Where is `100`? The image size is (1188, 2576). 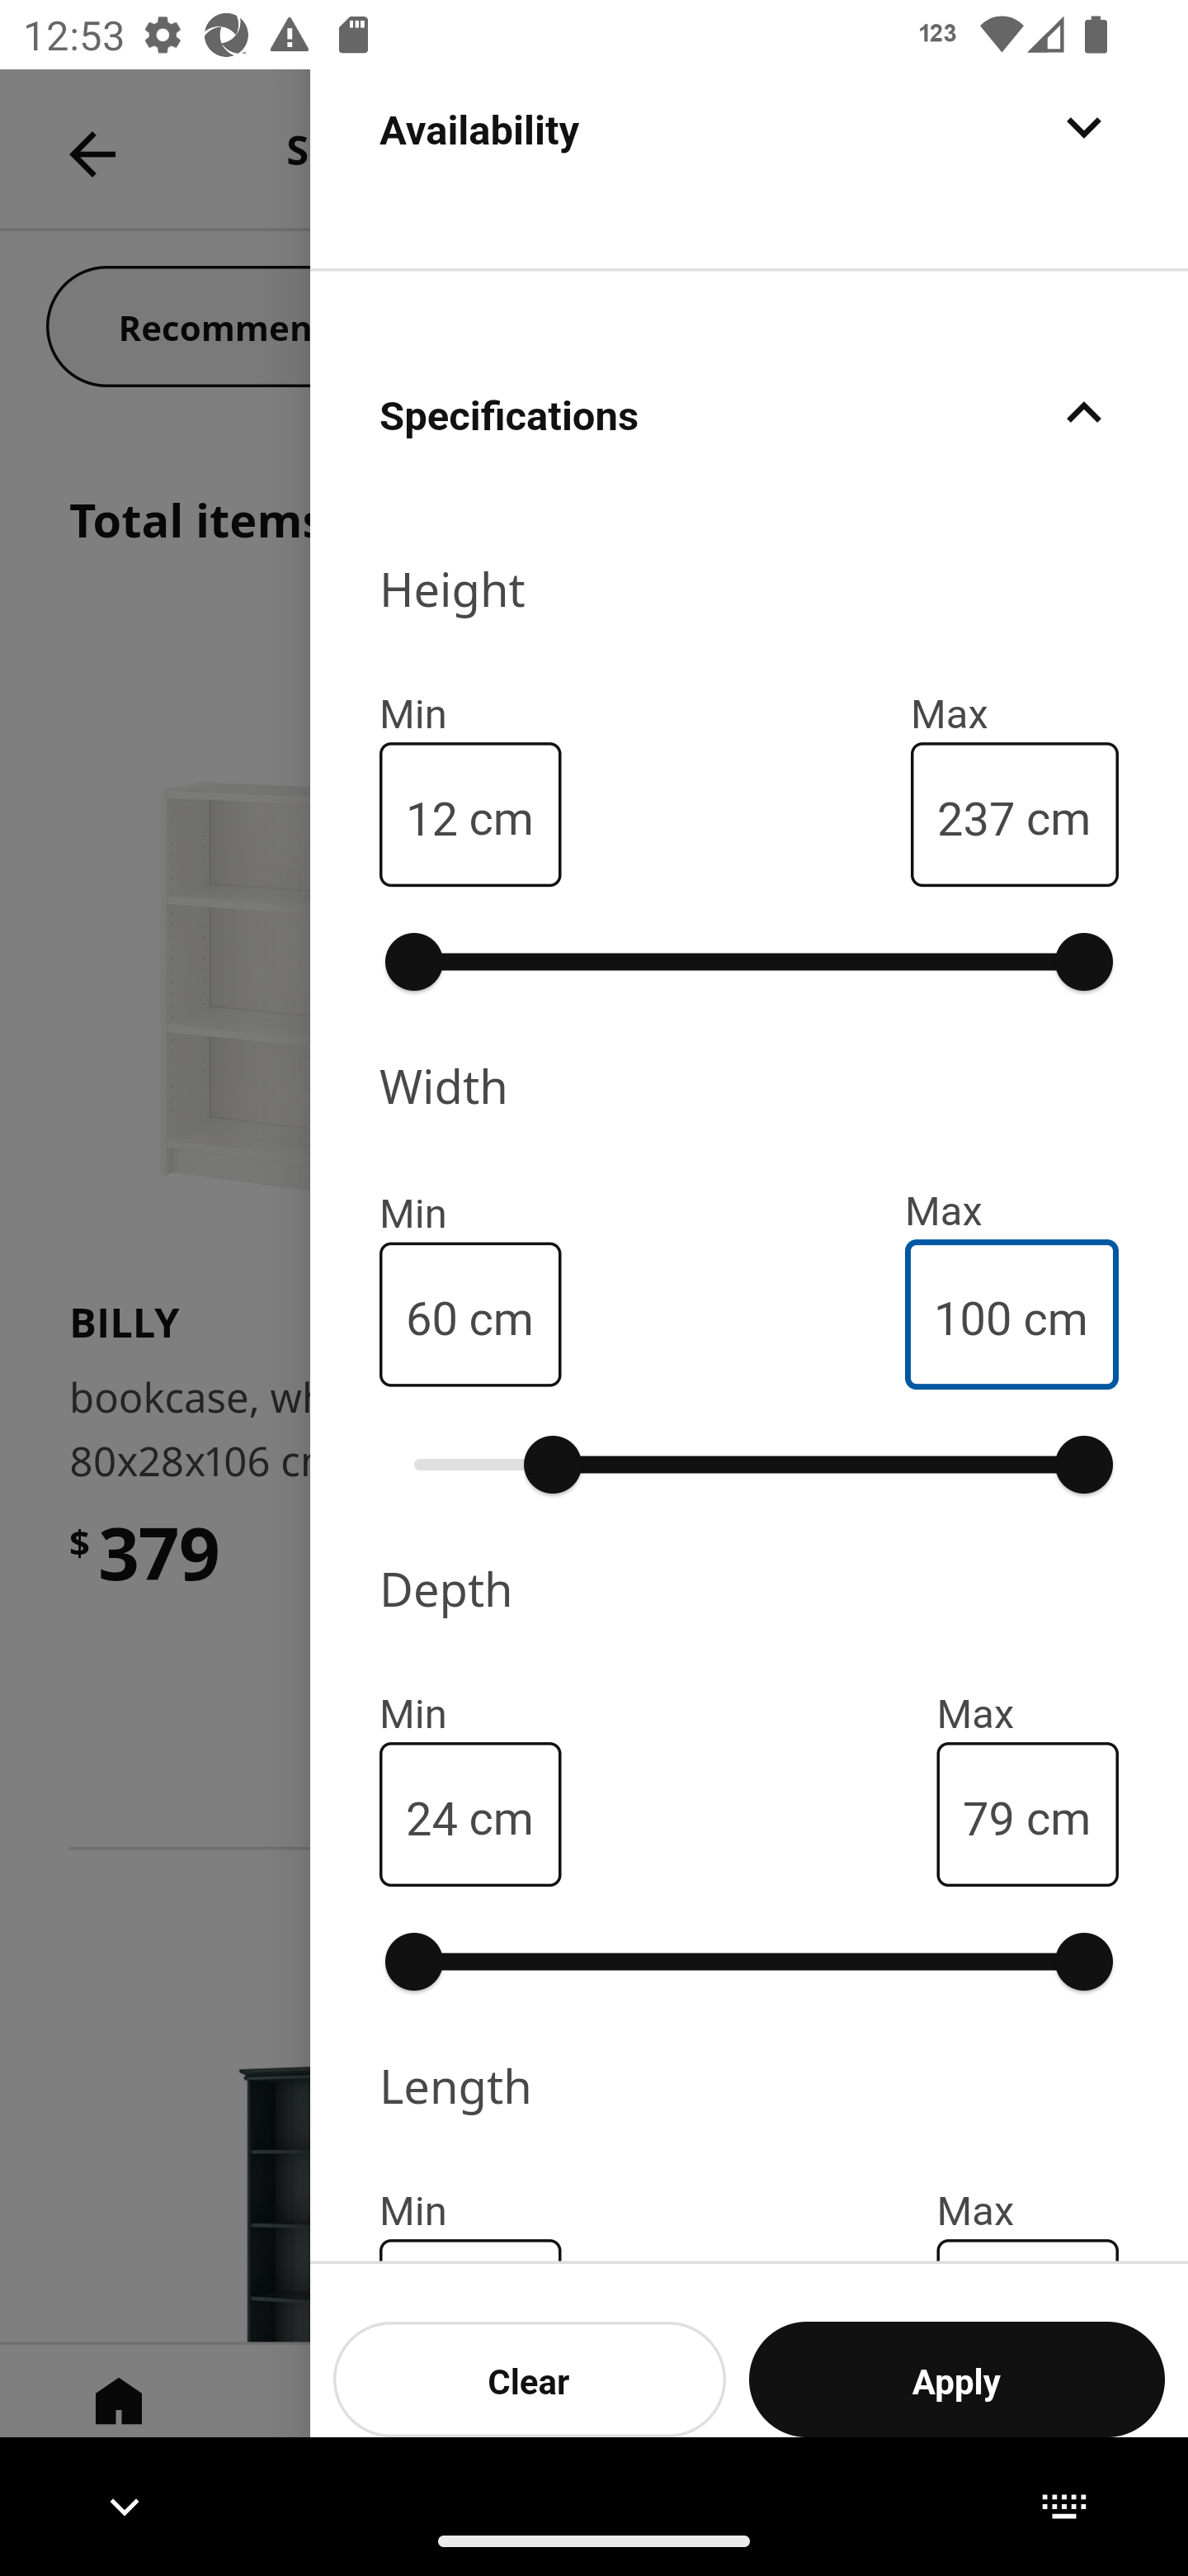
100 is located at coordinates (972, 1314).